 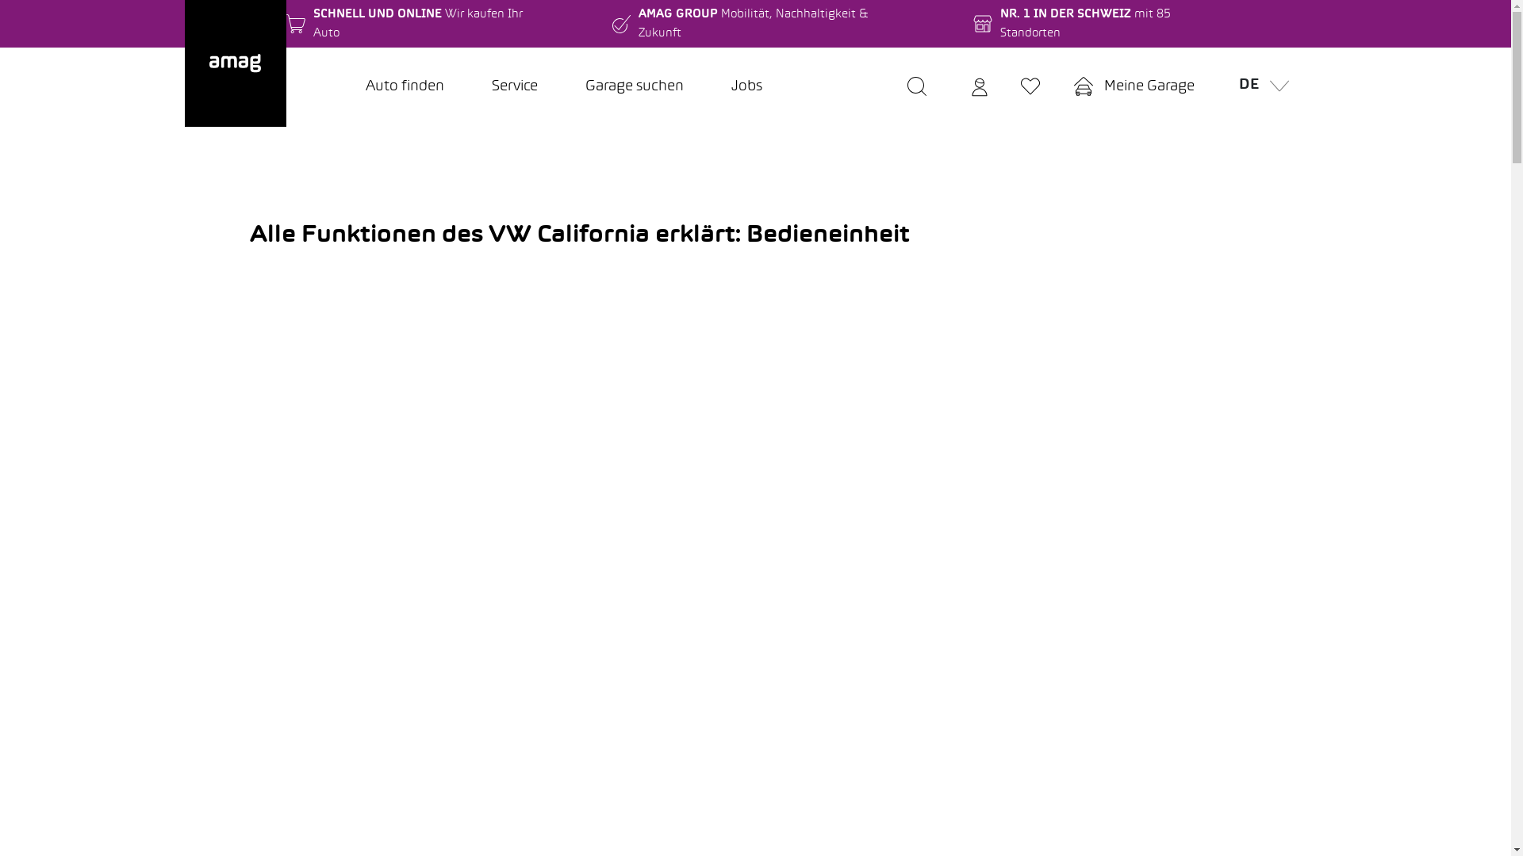 I want to click on Garage suchen, so click(x=635, y=87).